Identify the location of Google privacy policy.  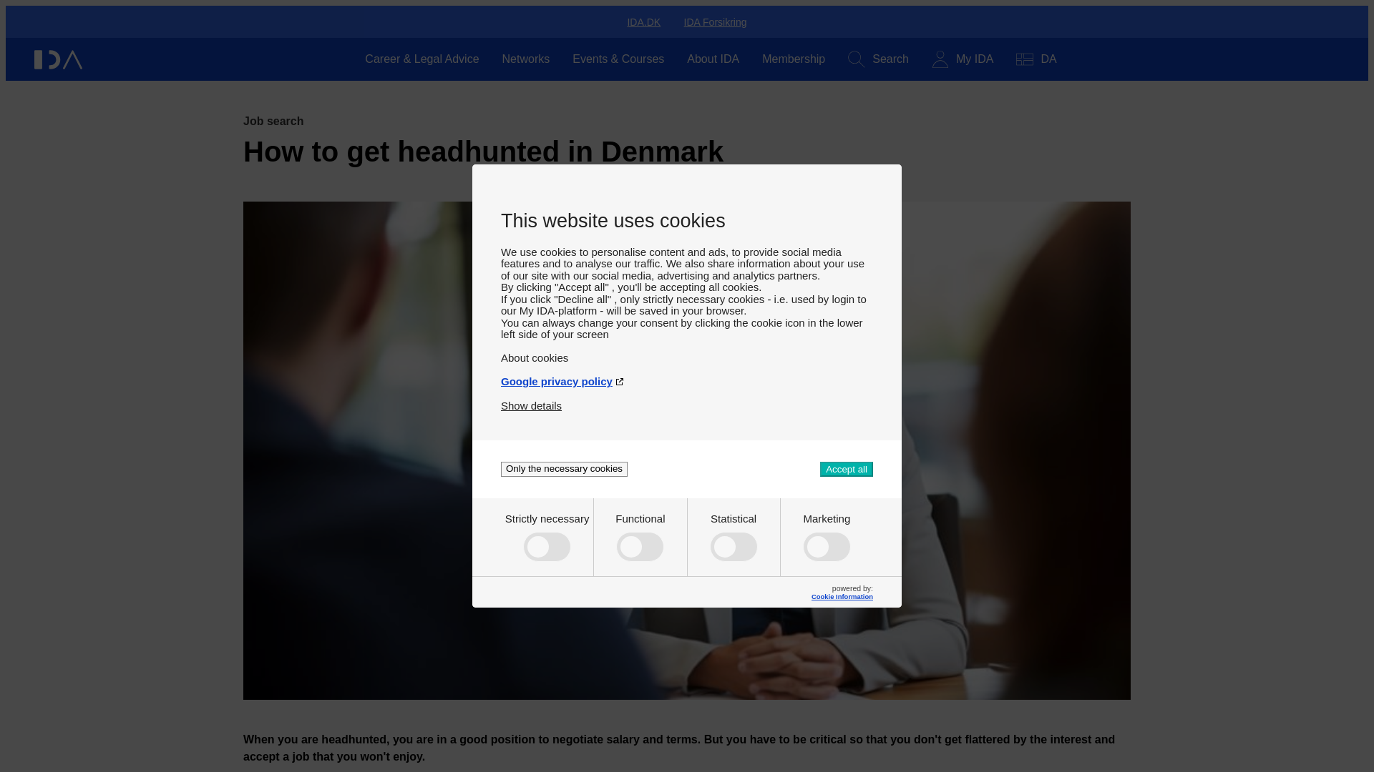
(687, 381).